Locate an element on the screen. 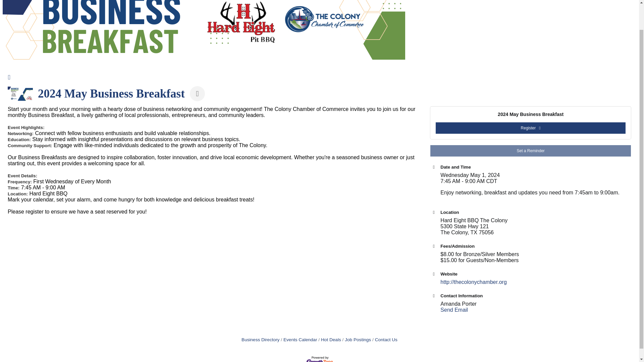  Contact Us is located at coordinates (384, 339).